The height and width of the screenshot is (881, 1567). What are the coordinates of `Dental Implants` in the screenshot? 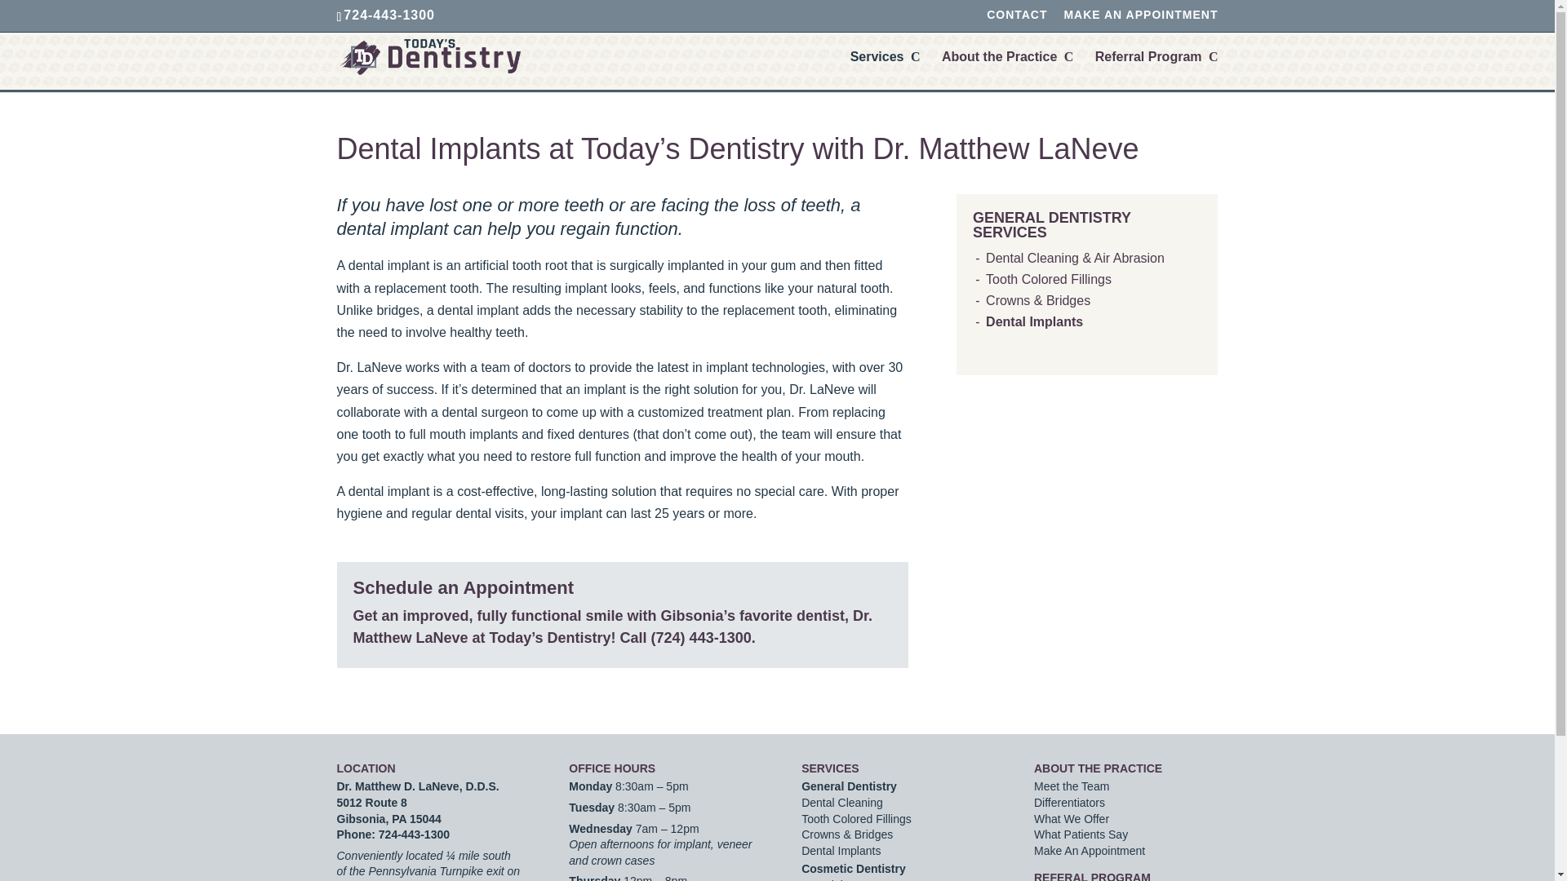 It's located at (841, 850).